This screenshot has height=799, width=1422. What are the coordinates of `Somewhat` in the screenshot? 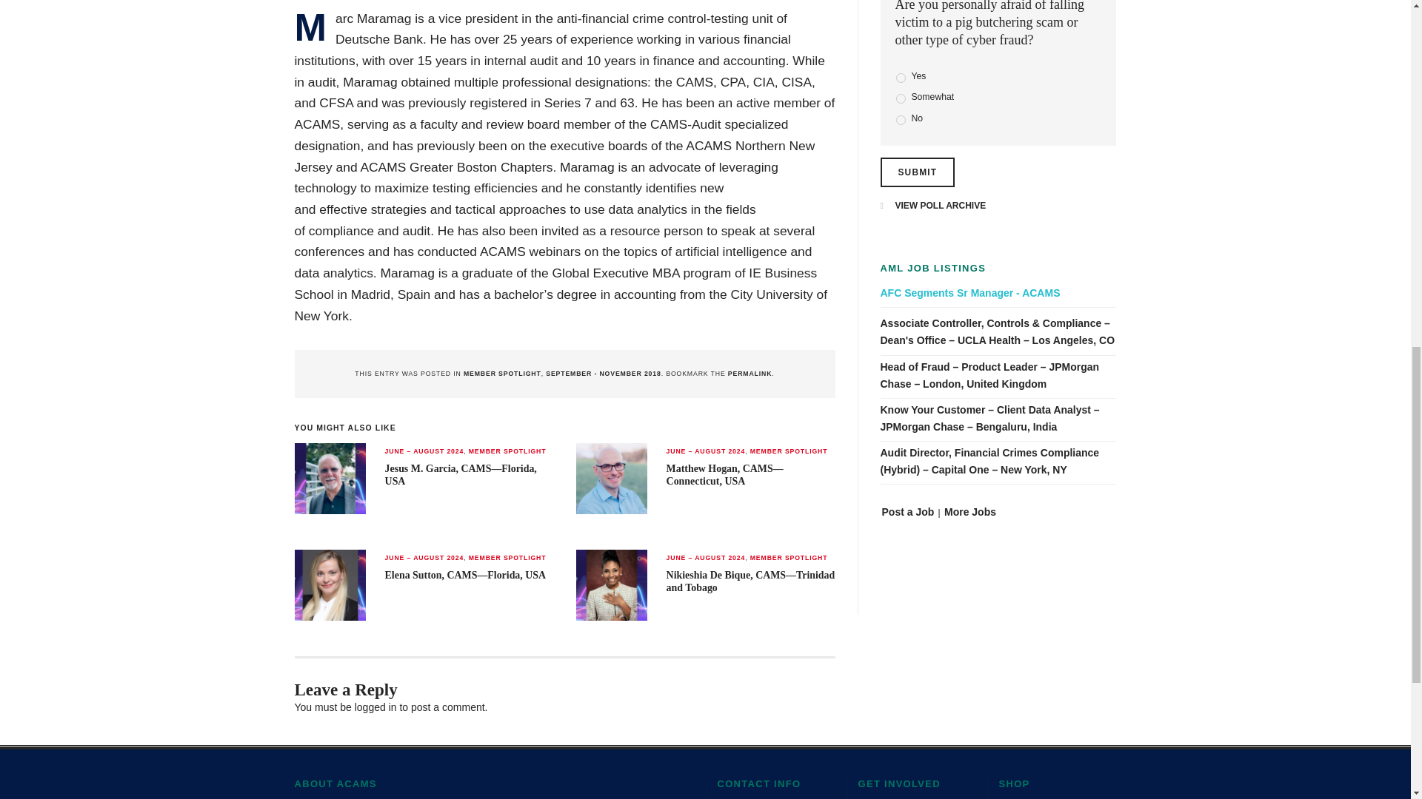 It's located at (901, 99).